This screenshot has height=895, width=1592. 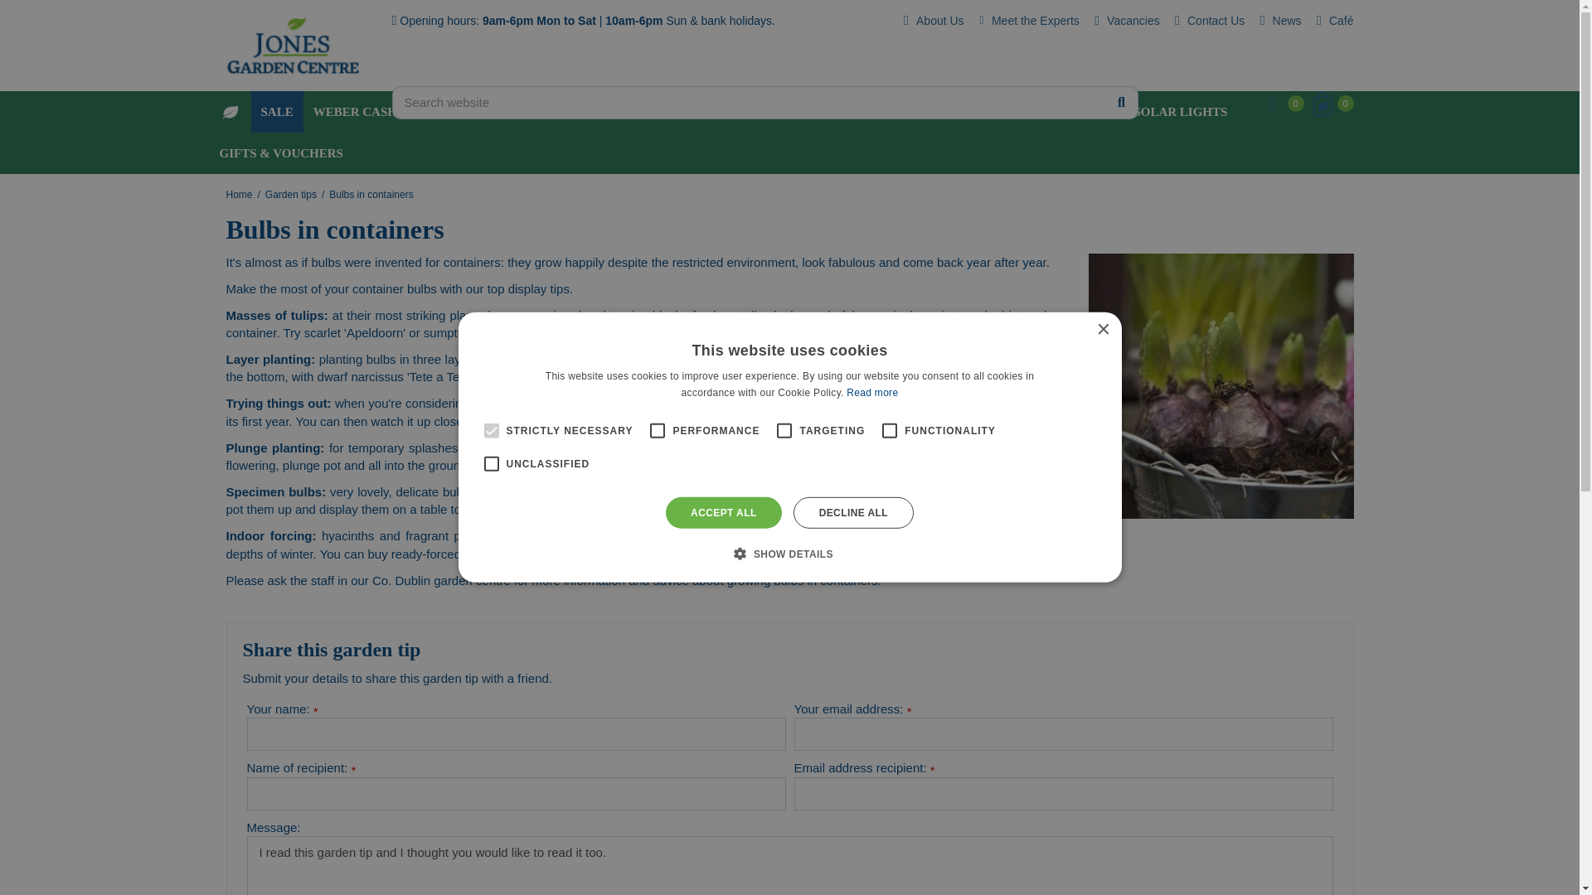 I want to click on Barbecues, so click(x=648, y=111).